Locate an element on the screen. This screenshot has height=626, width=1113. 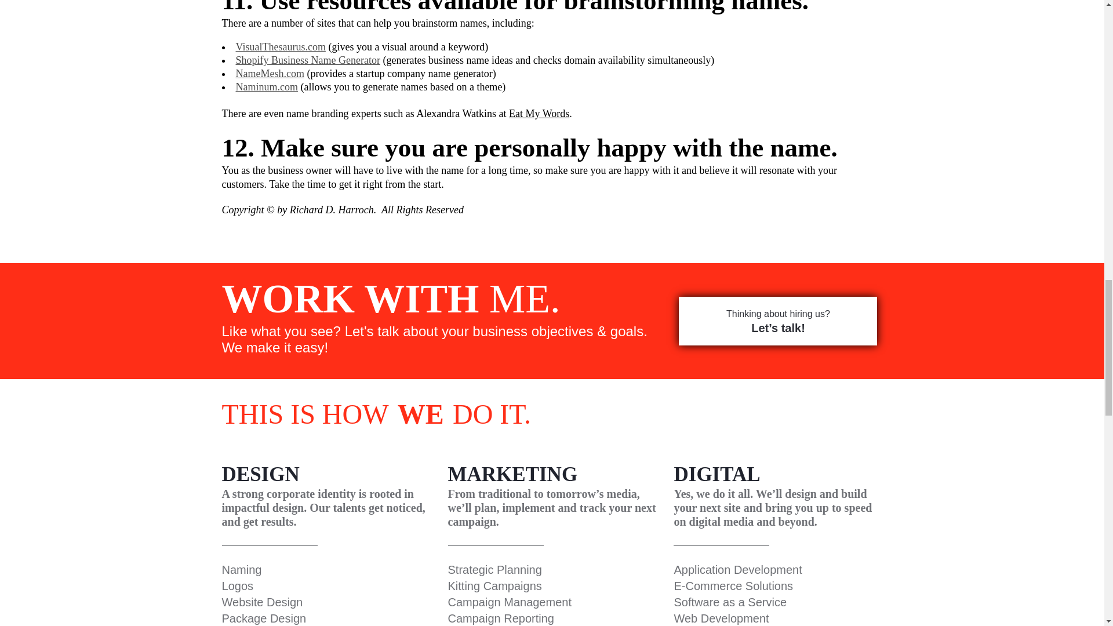
Website Design is located at coordinates (262, 602).